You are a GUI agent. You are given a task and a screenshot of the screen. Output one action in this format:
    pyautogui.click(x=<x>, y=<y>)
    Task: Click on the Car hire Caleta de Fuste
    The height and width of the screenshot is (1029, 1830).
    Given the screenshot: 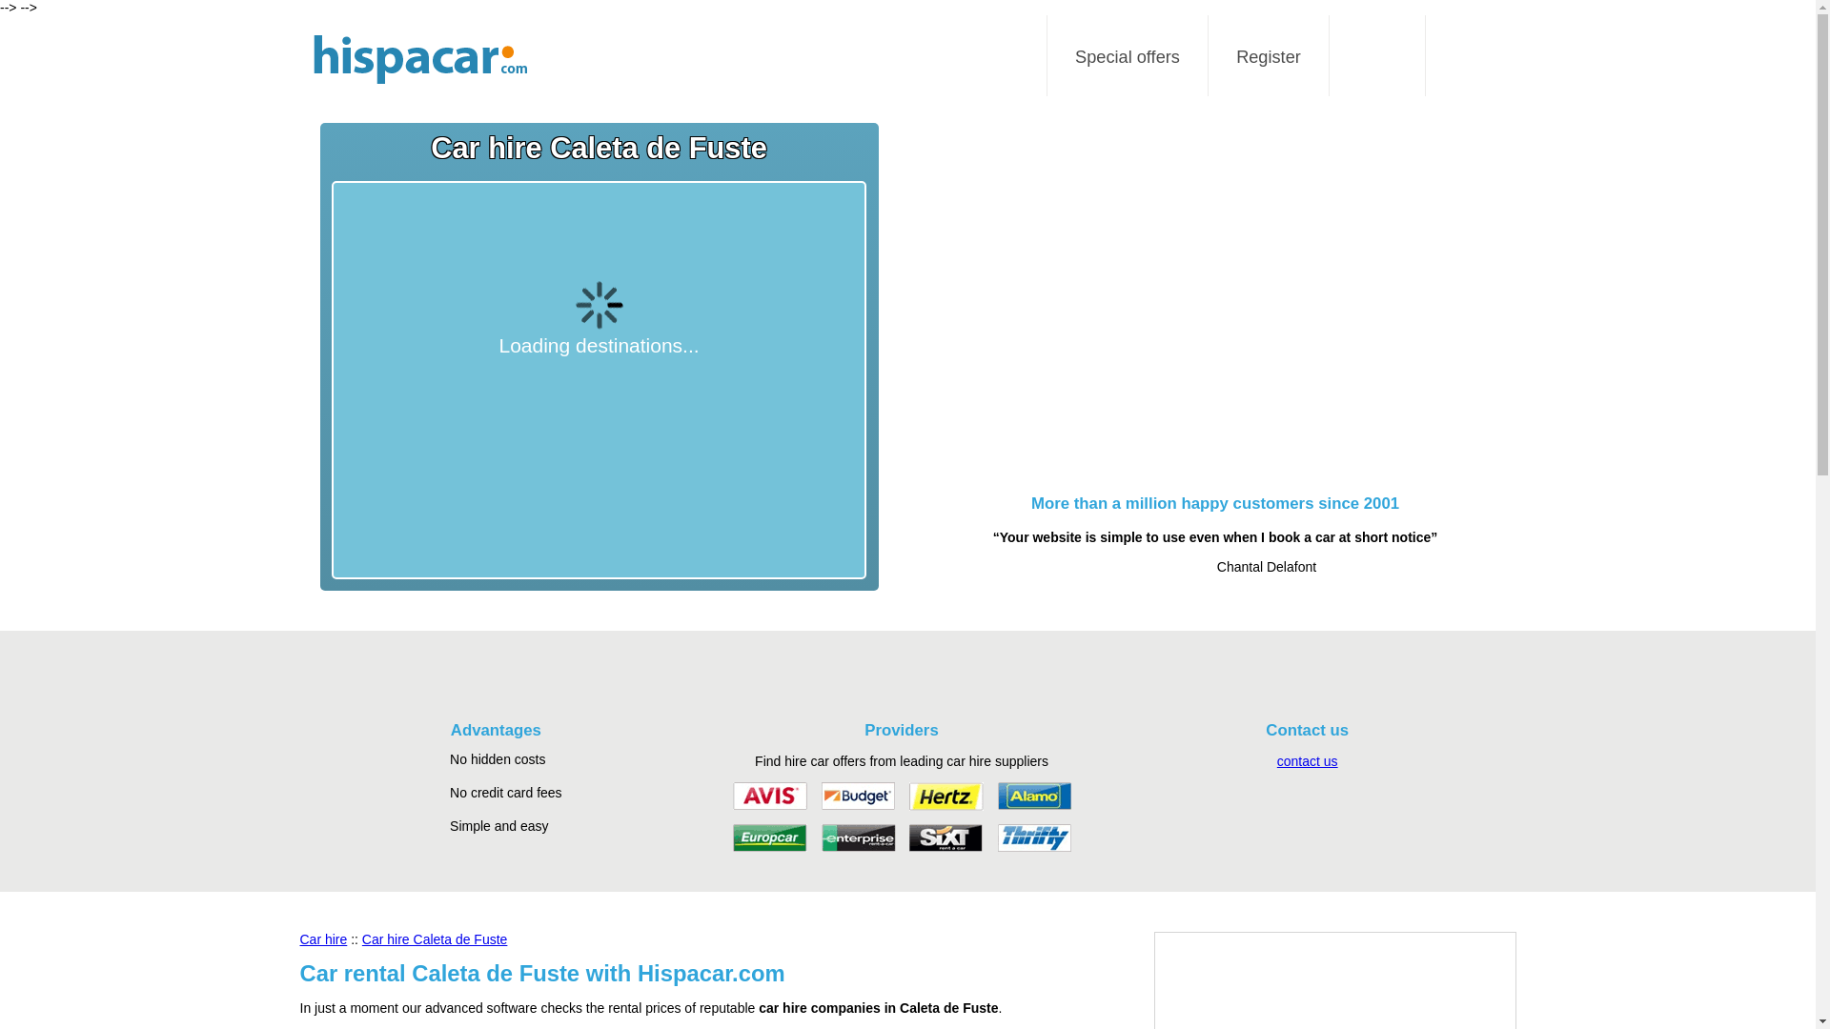 What is the action you would take?
    pyautogui.click(x=435, y=939)
    